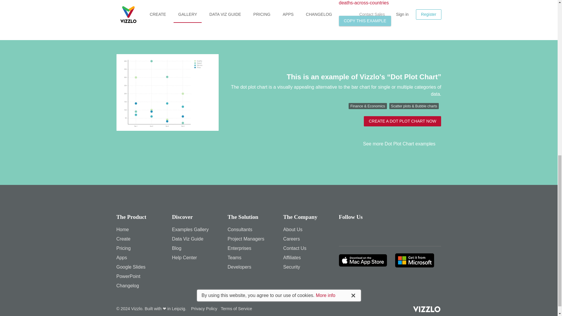 The height and width of the screenshot is (316, 562). What do you see at coordinates (345, 232) in the screenshot?
I see `Threads` at bounding box center [345, 232].